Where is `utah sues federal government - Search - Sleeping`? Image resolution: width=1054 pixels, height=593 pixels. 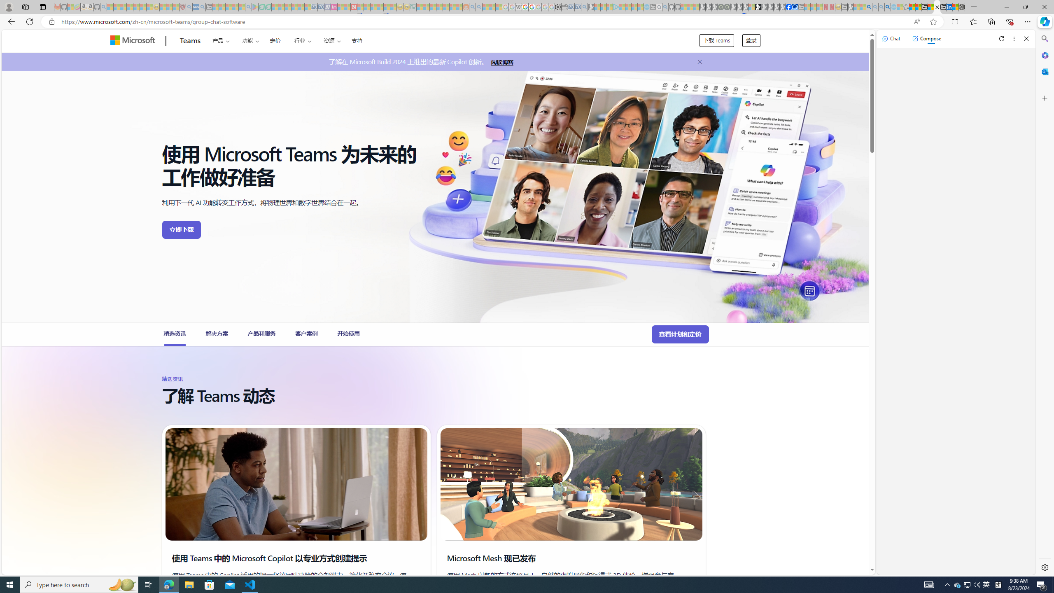 utah sues federal government - Search - Sleeping is located at coordinates (202, 7).